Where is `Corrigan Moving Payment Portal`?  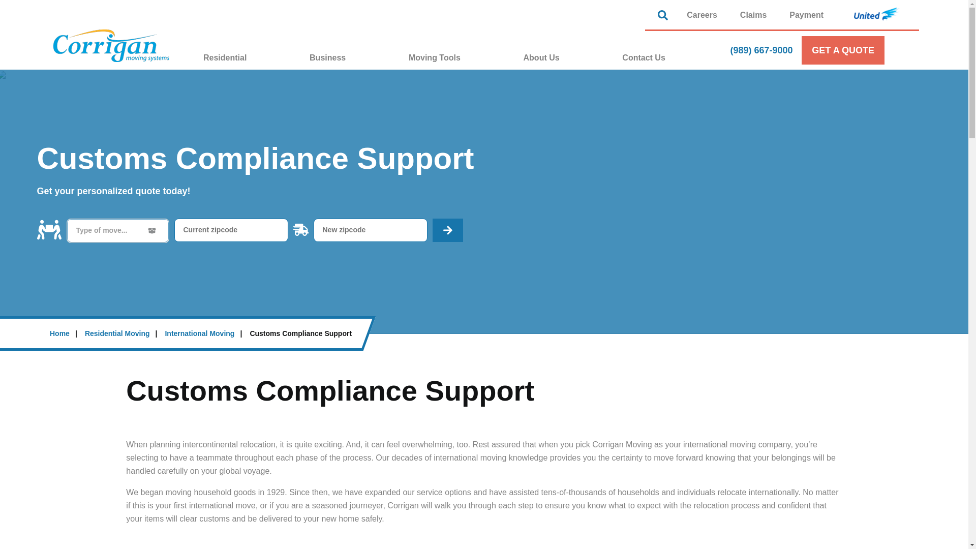
Corrigan Moving Payment Portal is located at coordinates (806, 14).